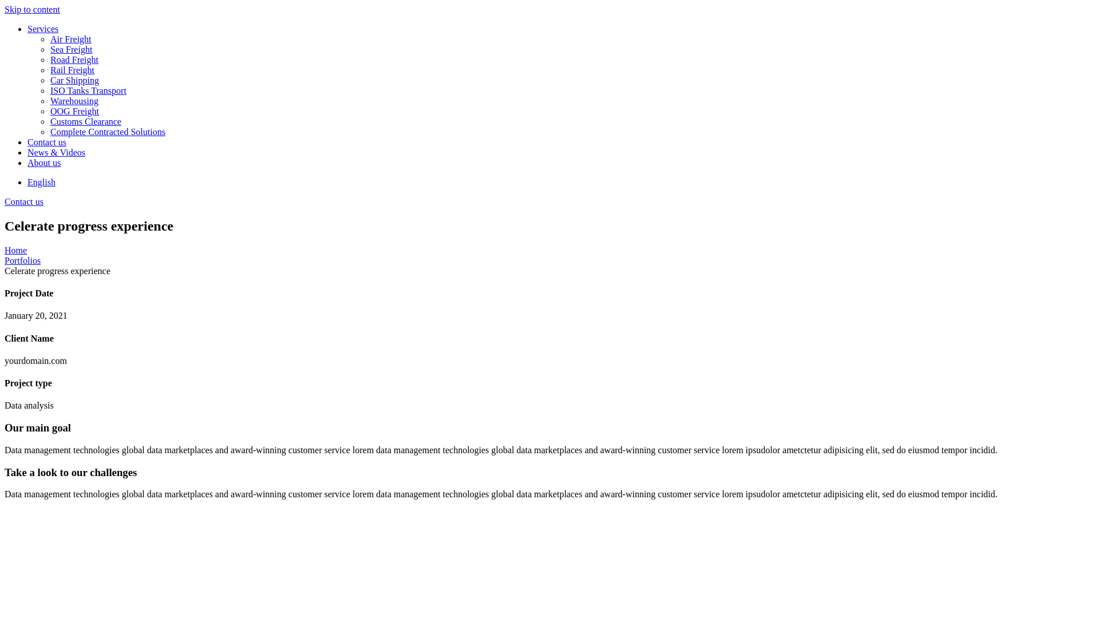  Describe the element at coordinates (561, 142) in the screenshot. I see `Contact us` at that location.